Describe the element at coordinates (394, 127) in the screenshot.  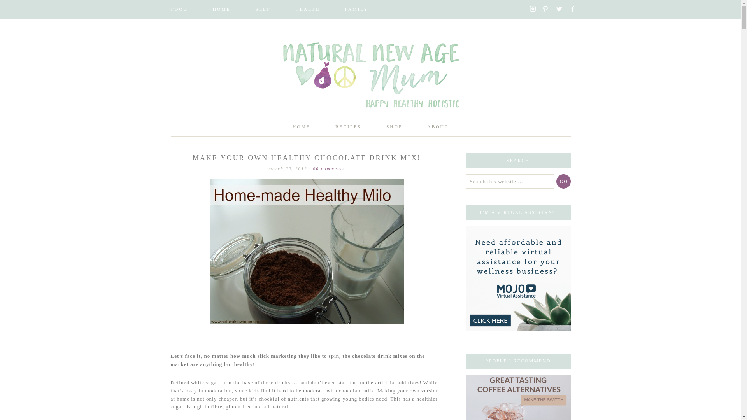
I see `SHOP` at that location.